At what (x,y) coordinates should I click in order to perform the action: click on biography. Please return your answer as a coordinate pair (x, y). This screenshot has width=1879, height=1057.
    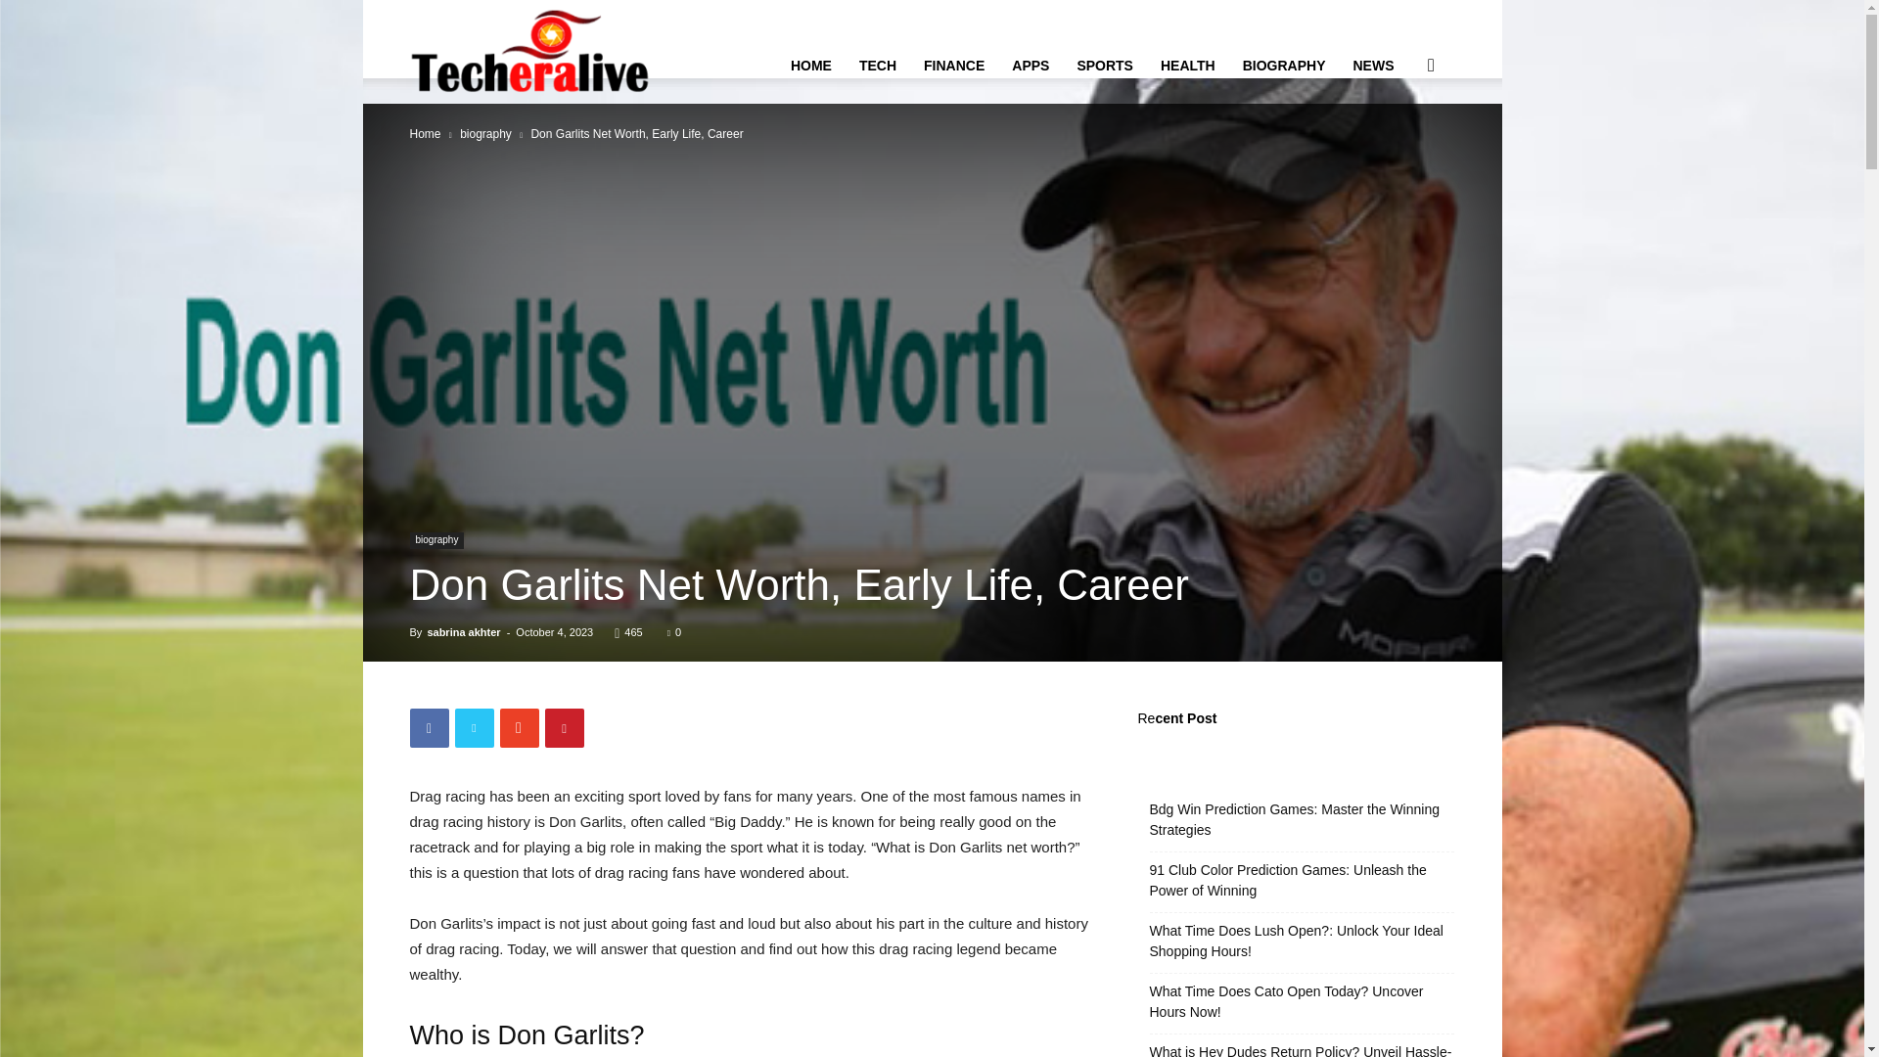
    Looking at the image, I should click on (485, 133).